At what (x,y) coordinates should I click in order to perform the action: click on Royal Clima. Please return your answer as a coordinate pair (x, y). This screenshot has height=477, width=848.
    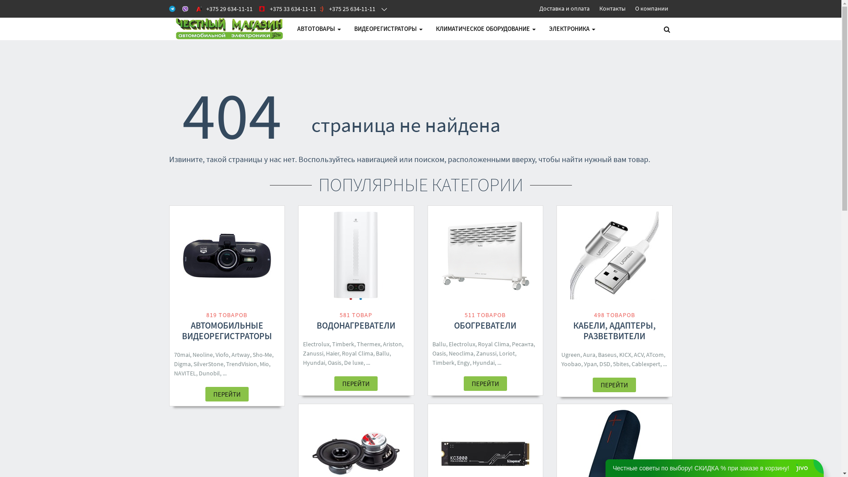
    Looking at the image, I should click on (358, 353).